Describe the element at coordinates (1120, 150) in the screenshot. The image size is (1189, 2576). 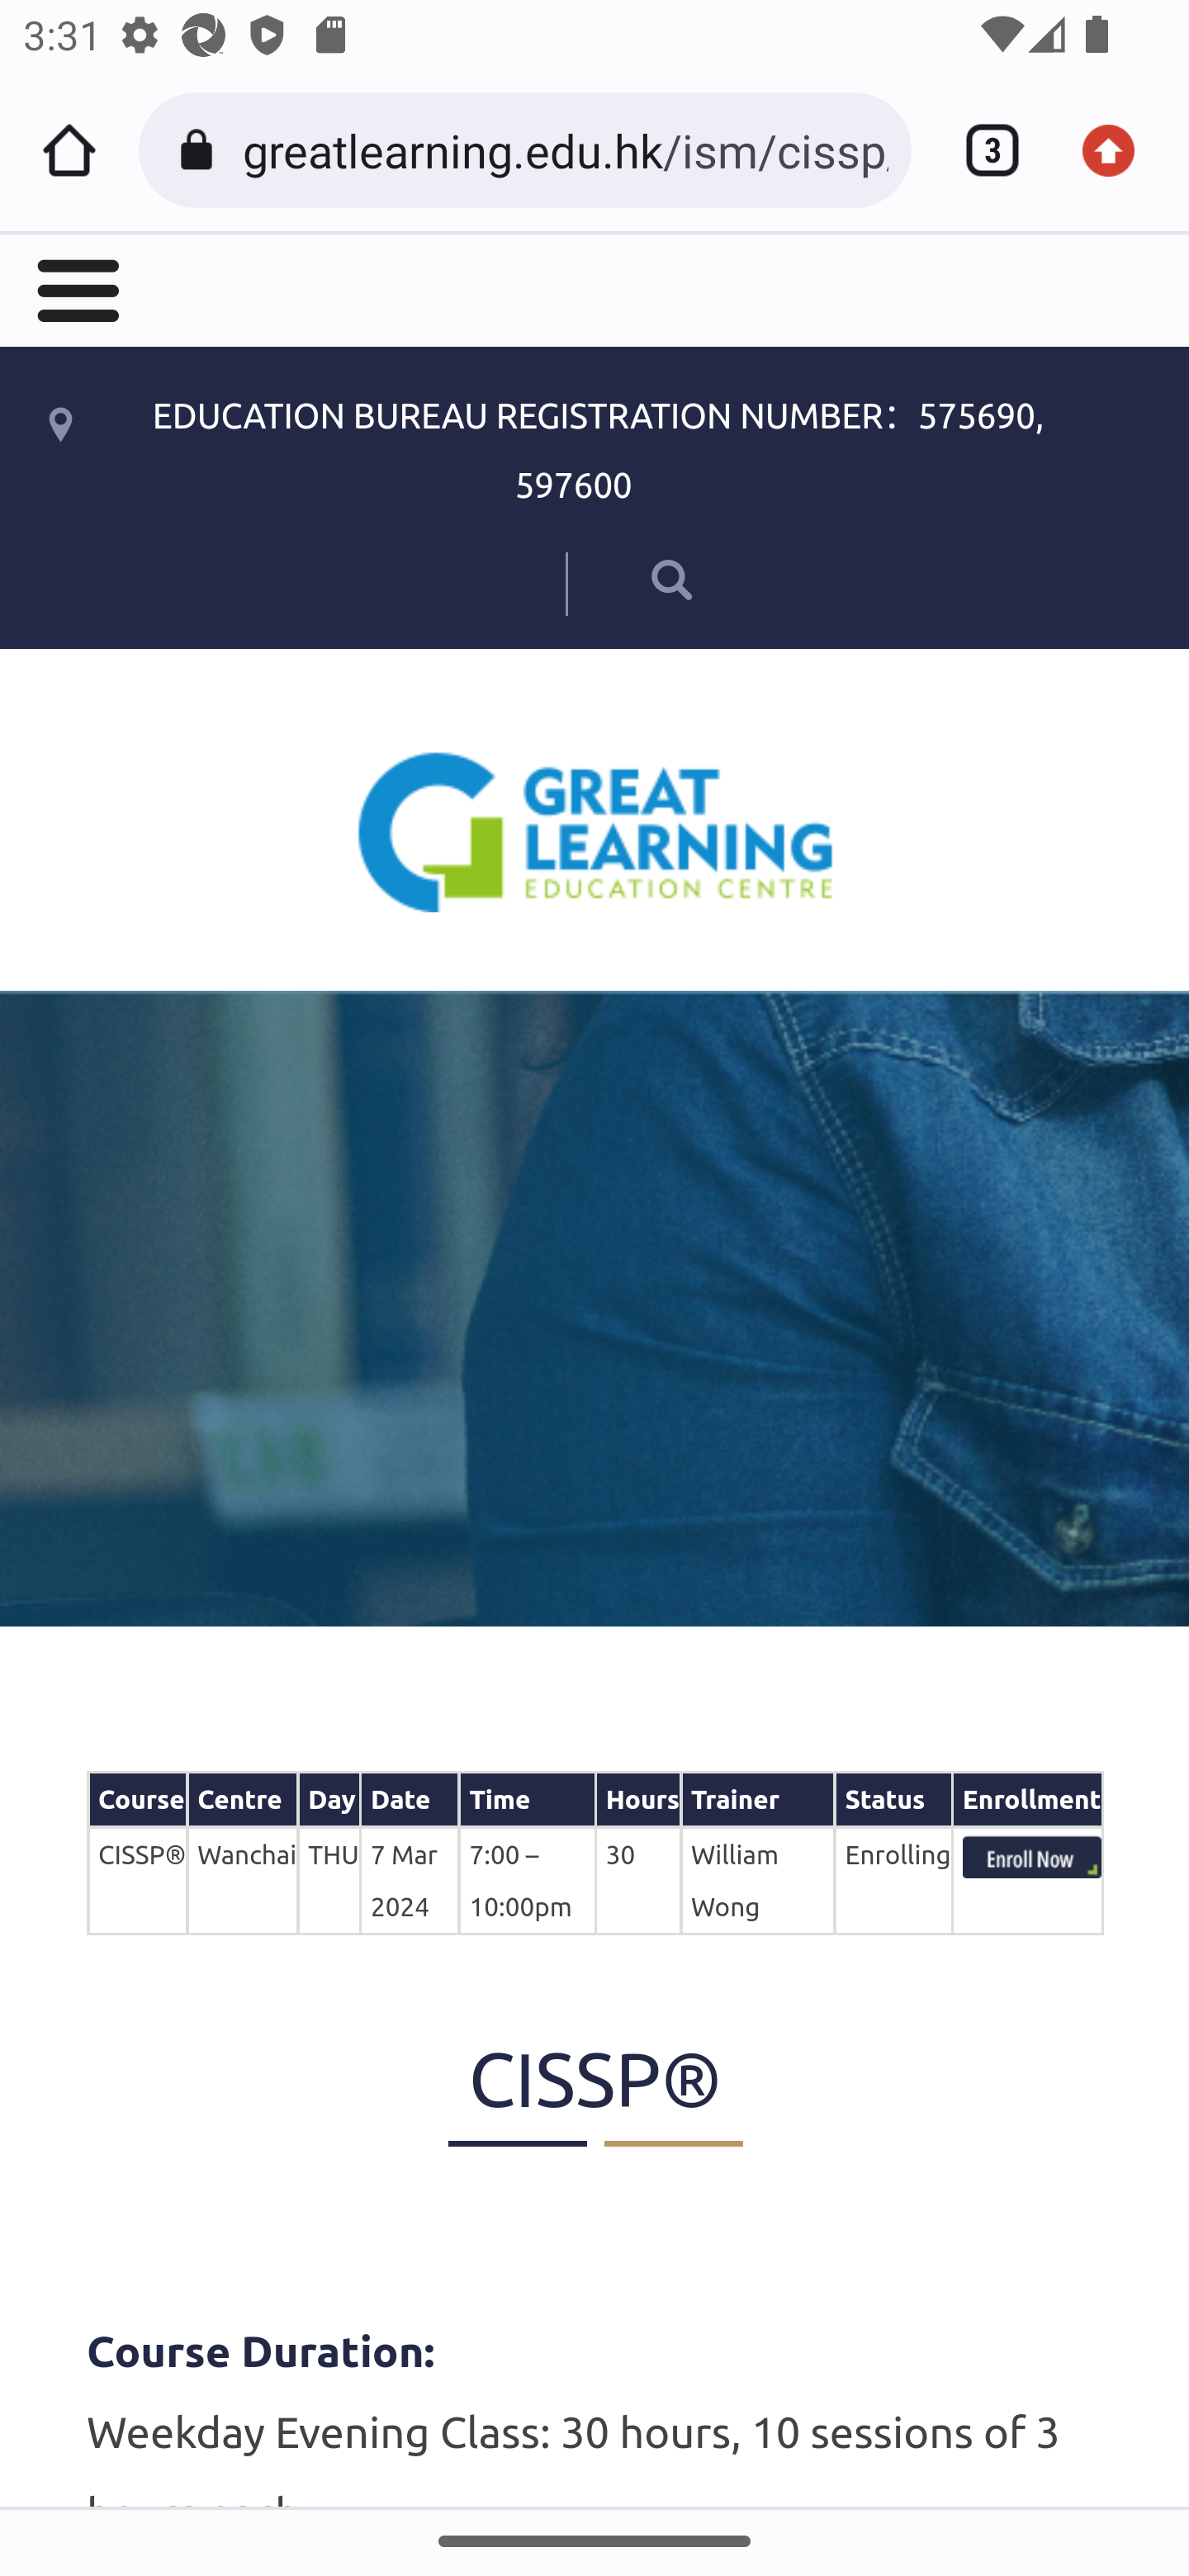
I see `Update available. More options` at that location.